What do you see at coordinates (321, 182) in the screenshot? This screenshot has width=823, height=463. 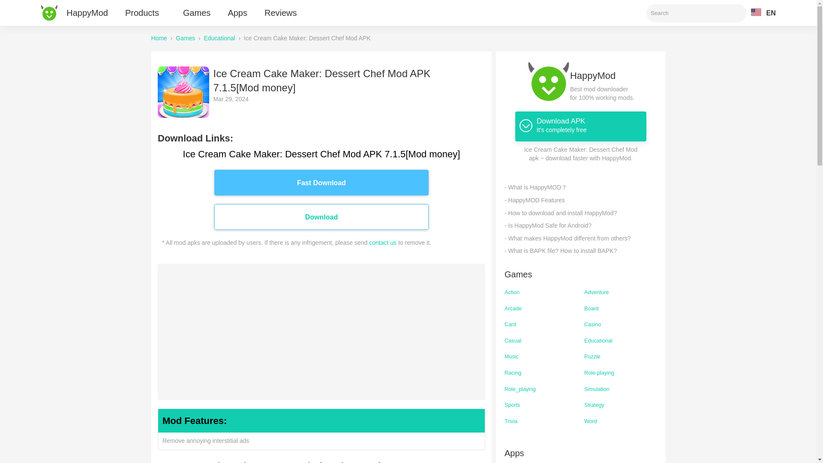 I see `Fast Download` at bounding box center [321, 182].